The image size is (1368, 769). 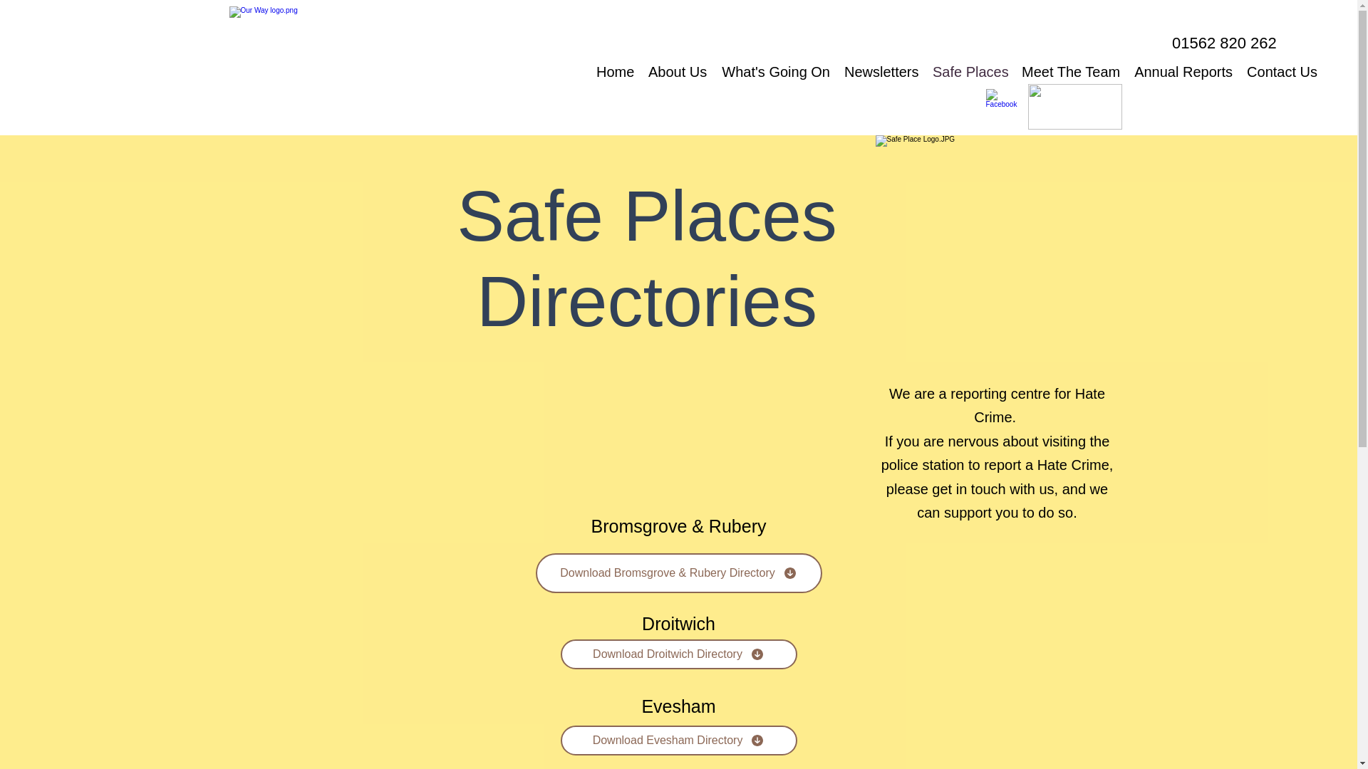 I want to click on Home, so click(x=616, y=72).